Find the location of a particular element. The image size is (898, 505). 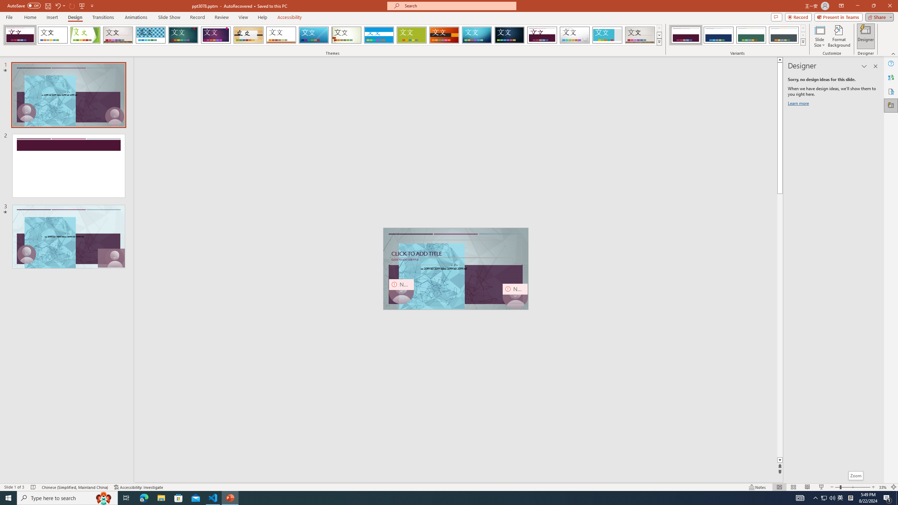

TextBox 7 is located at coordinates (454, 265).